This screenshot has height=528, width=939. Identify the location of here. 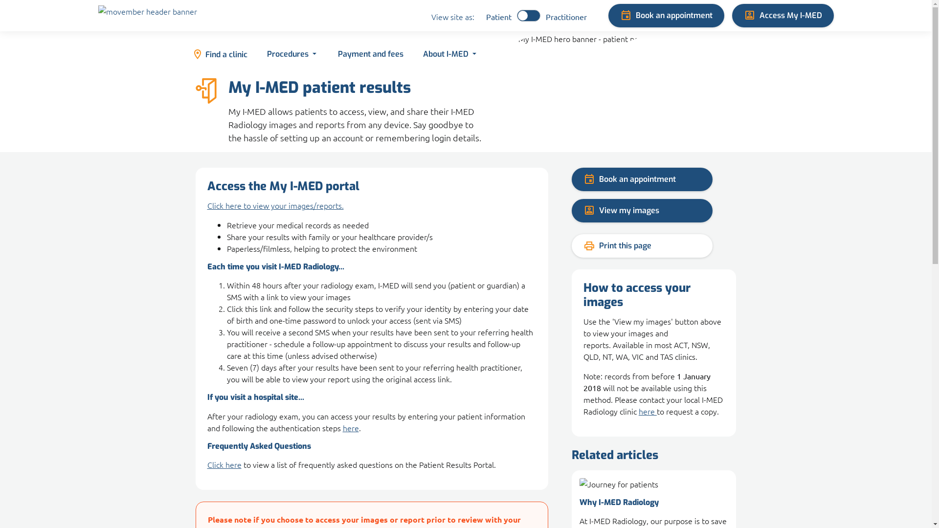
(350, 428).